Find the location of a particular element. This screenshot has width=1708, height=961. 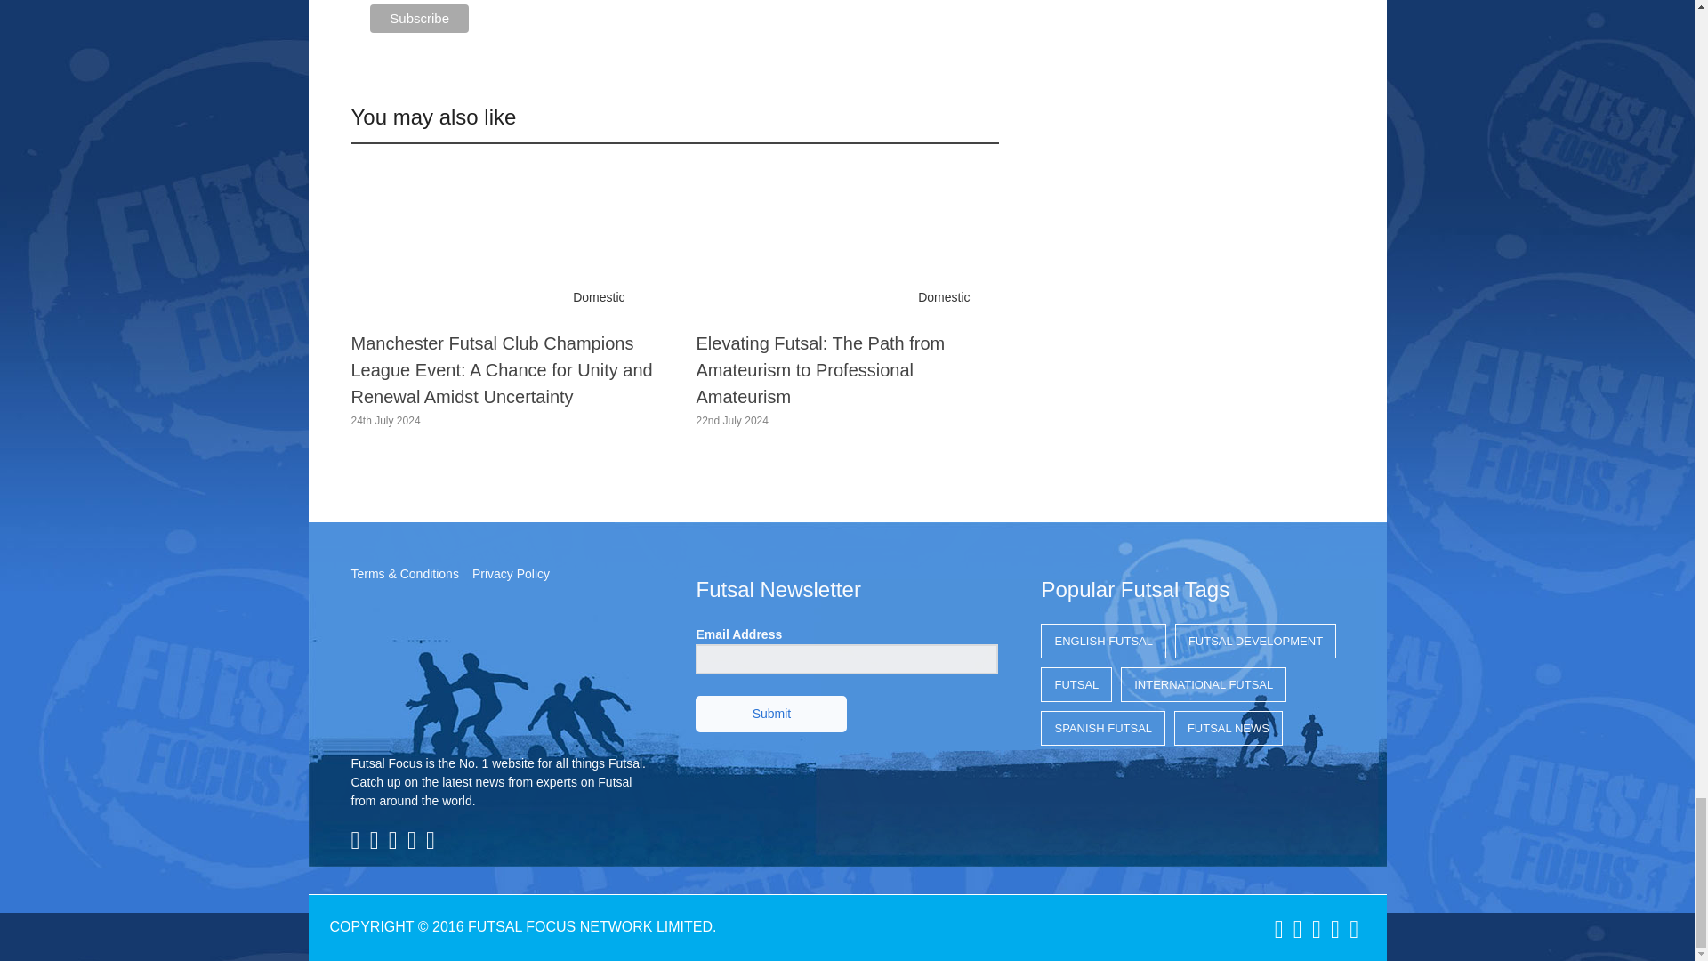

3:47 pm is located at coordinates (731, 420).